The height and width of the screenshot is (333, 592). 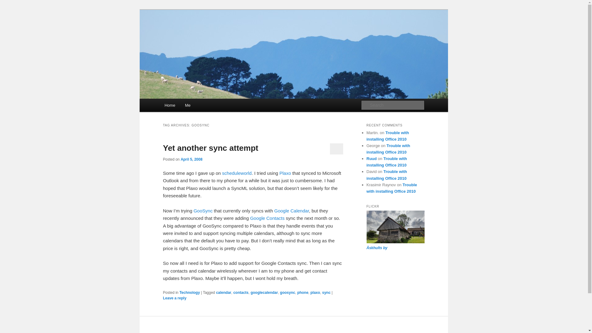 What do you see at coordinates (326, 292) in the screenshot?
I see `sync` at bounding box center [326, 292].